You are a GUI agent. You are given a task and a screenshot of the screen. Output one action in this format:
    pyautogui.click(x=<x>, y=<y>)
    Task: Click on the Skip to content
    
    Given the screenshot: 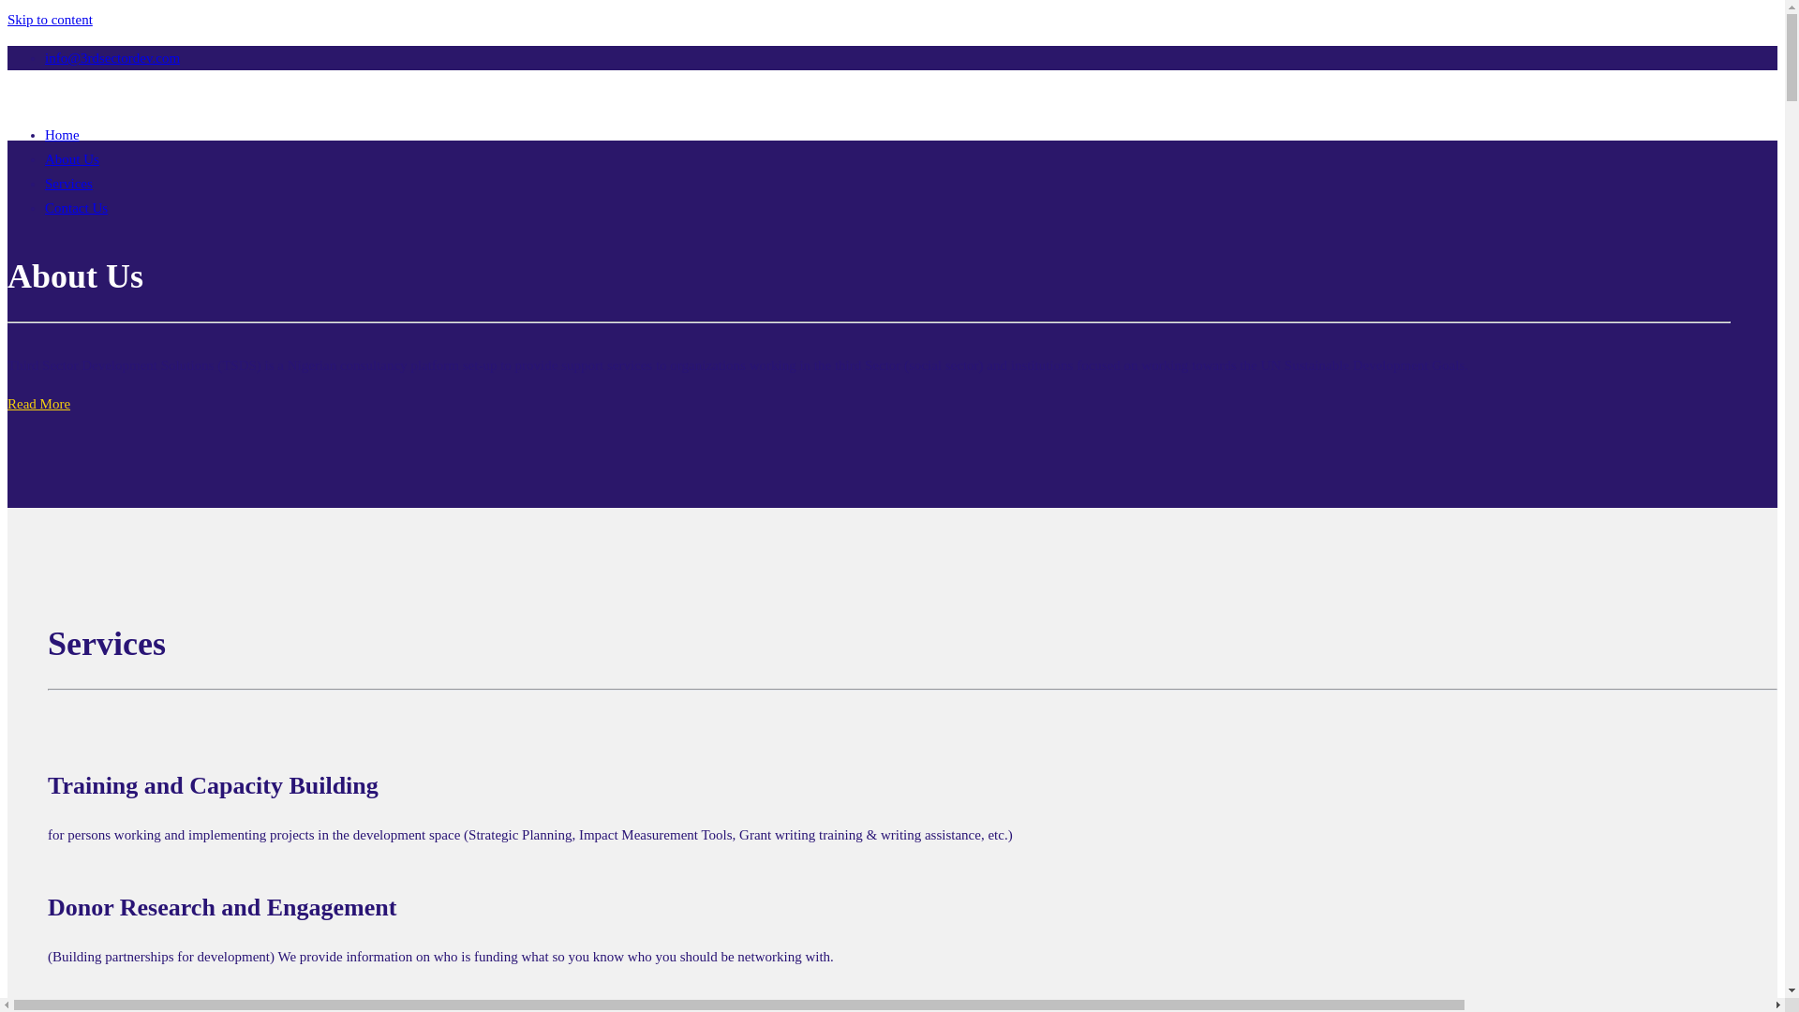 What is the action you would take?
    pyautogui.click(x=51, y=20)
    